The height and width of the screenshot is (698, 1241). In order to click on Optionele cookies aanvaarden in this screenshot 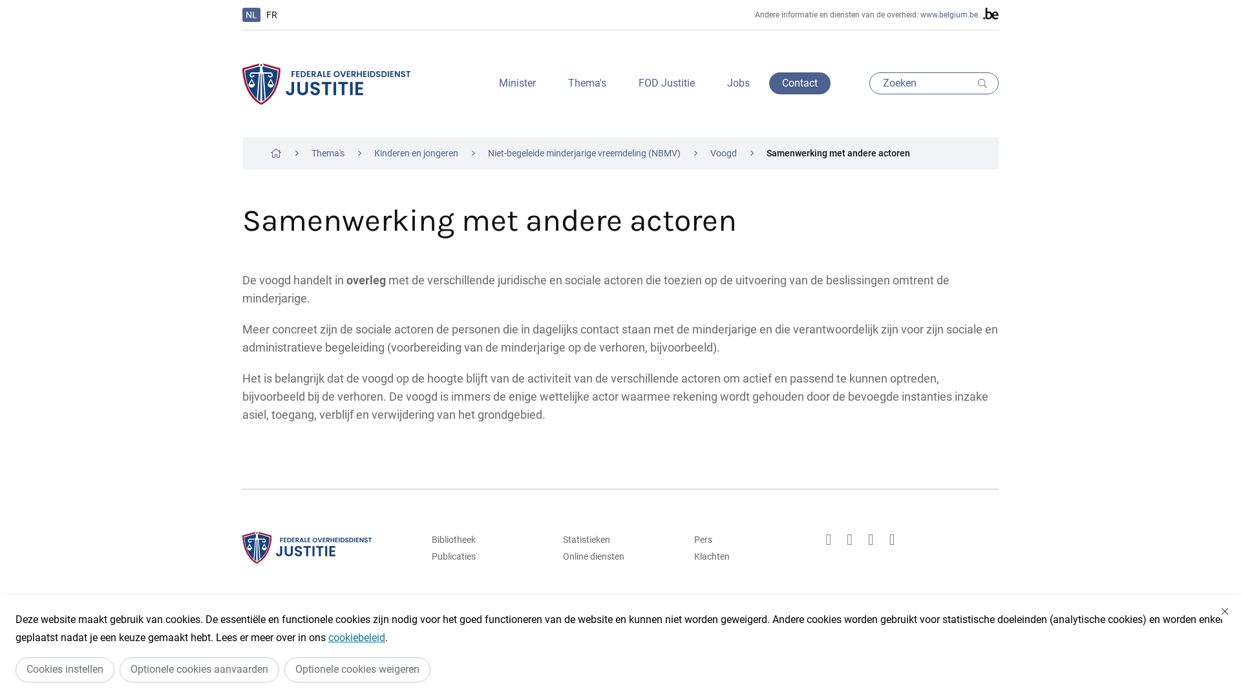, I will do `click(199, 670)`.